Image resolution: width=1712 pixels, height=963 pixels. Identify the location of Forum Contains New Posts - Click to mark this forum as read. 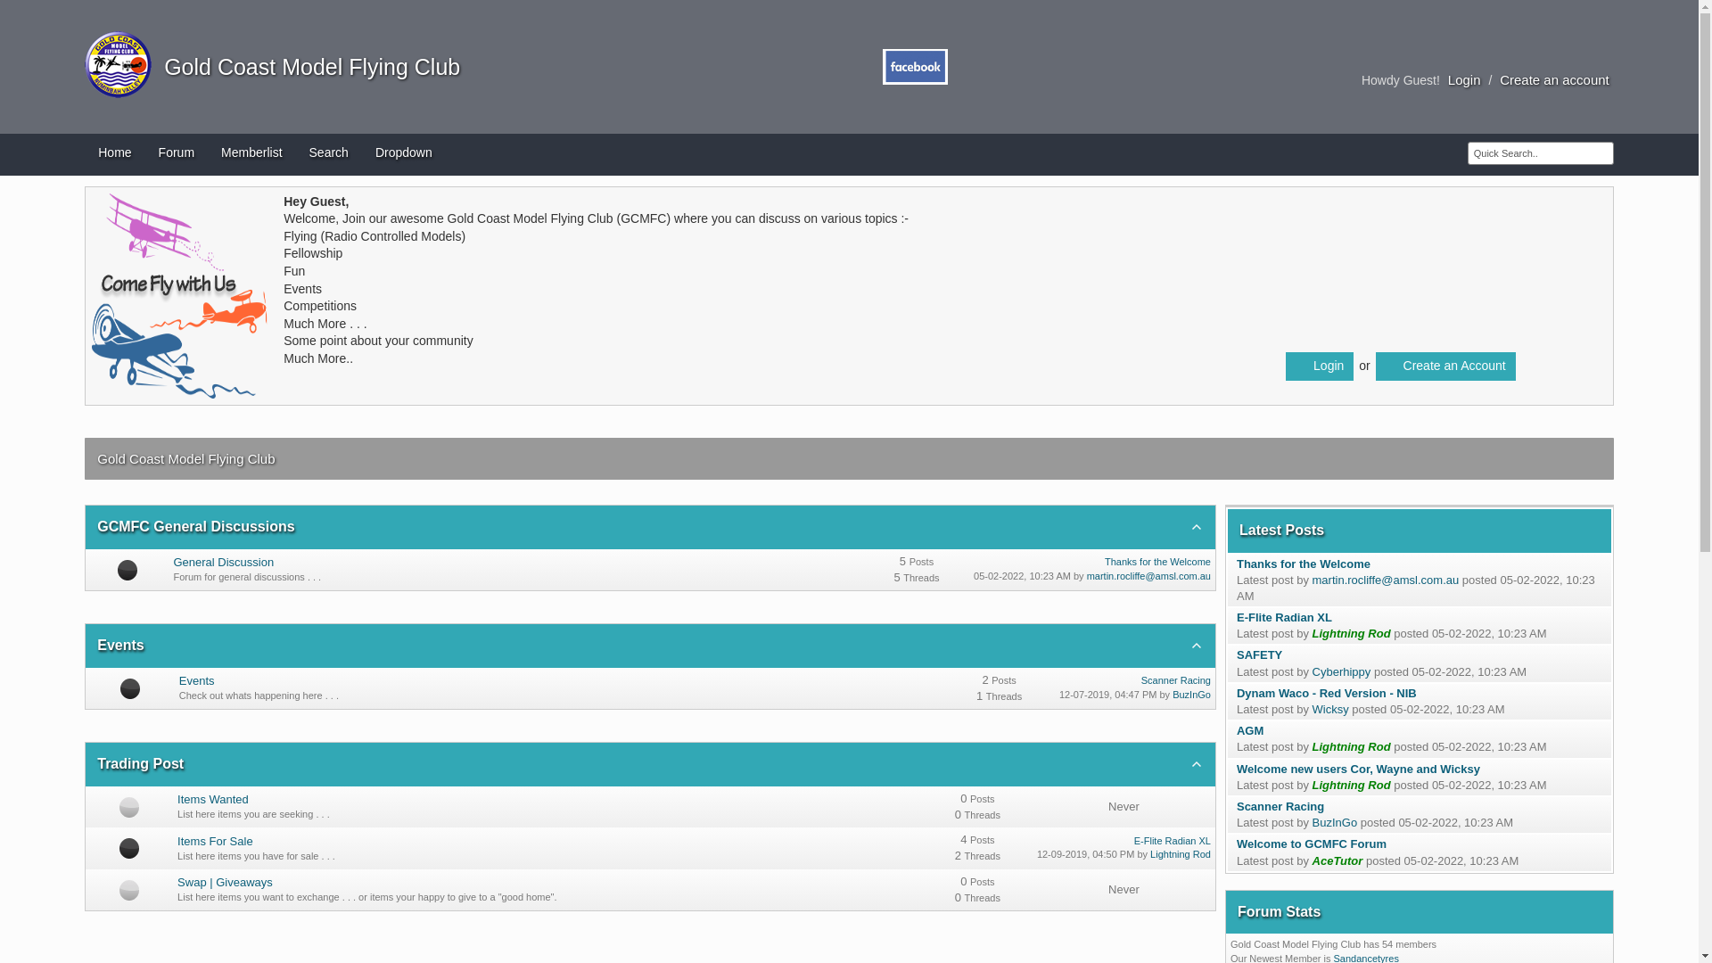
(130, 688).